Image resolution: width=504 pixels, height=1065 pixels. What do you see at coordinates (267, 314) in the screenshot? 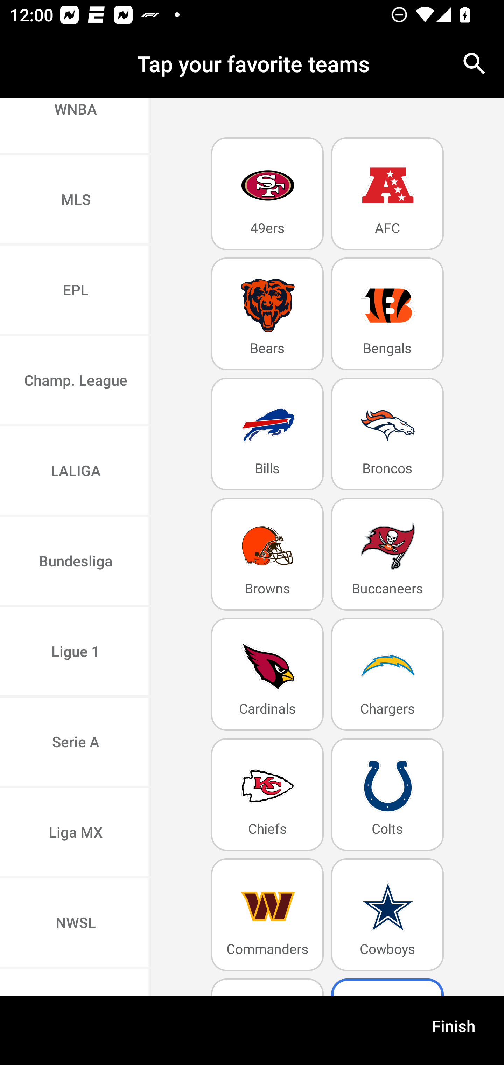
I see `Bears` at bounding box center [267, 314].